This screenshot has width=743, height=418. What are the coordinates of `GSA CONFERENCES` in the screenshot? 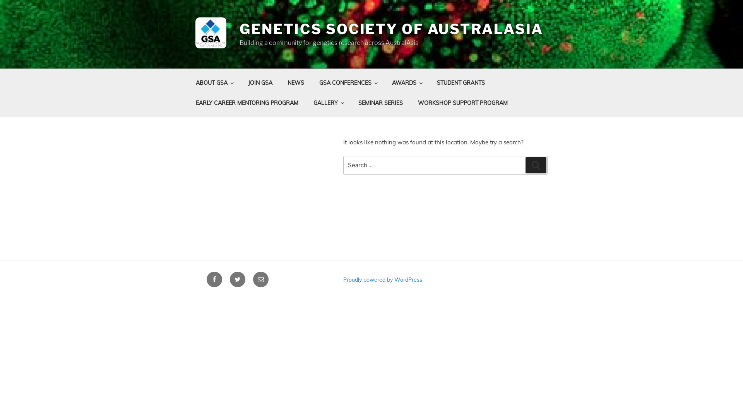 It's located at (348, 83).